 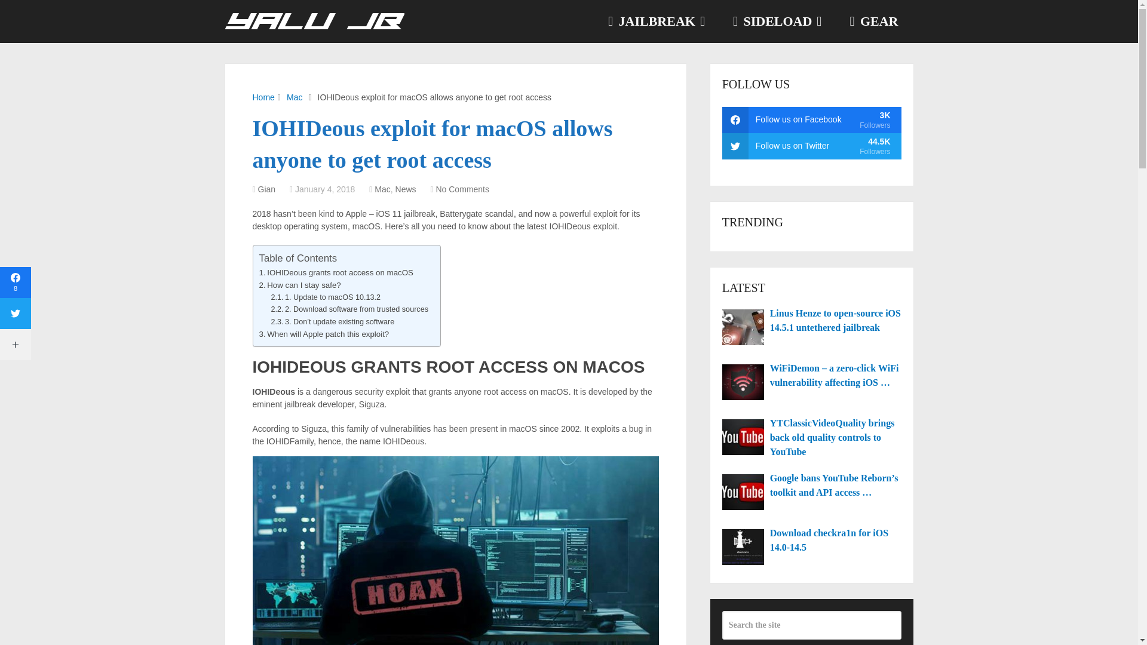 I want to click on How can I stay safe?, so click(x=300, y=285).